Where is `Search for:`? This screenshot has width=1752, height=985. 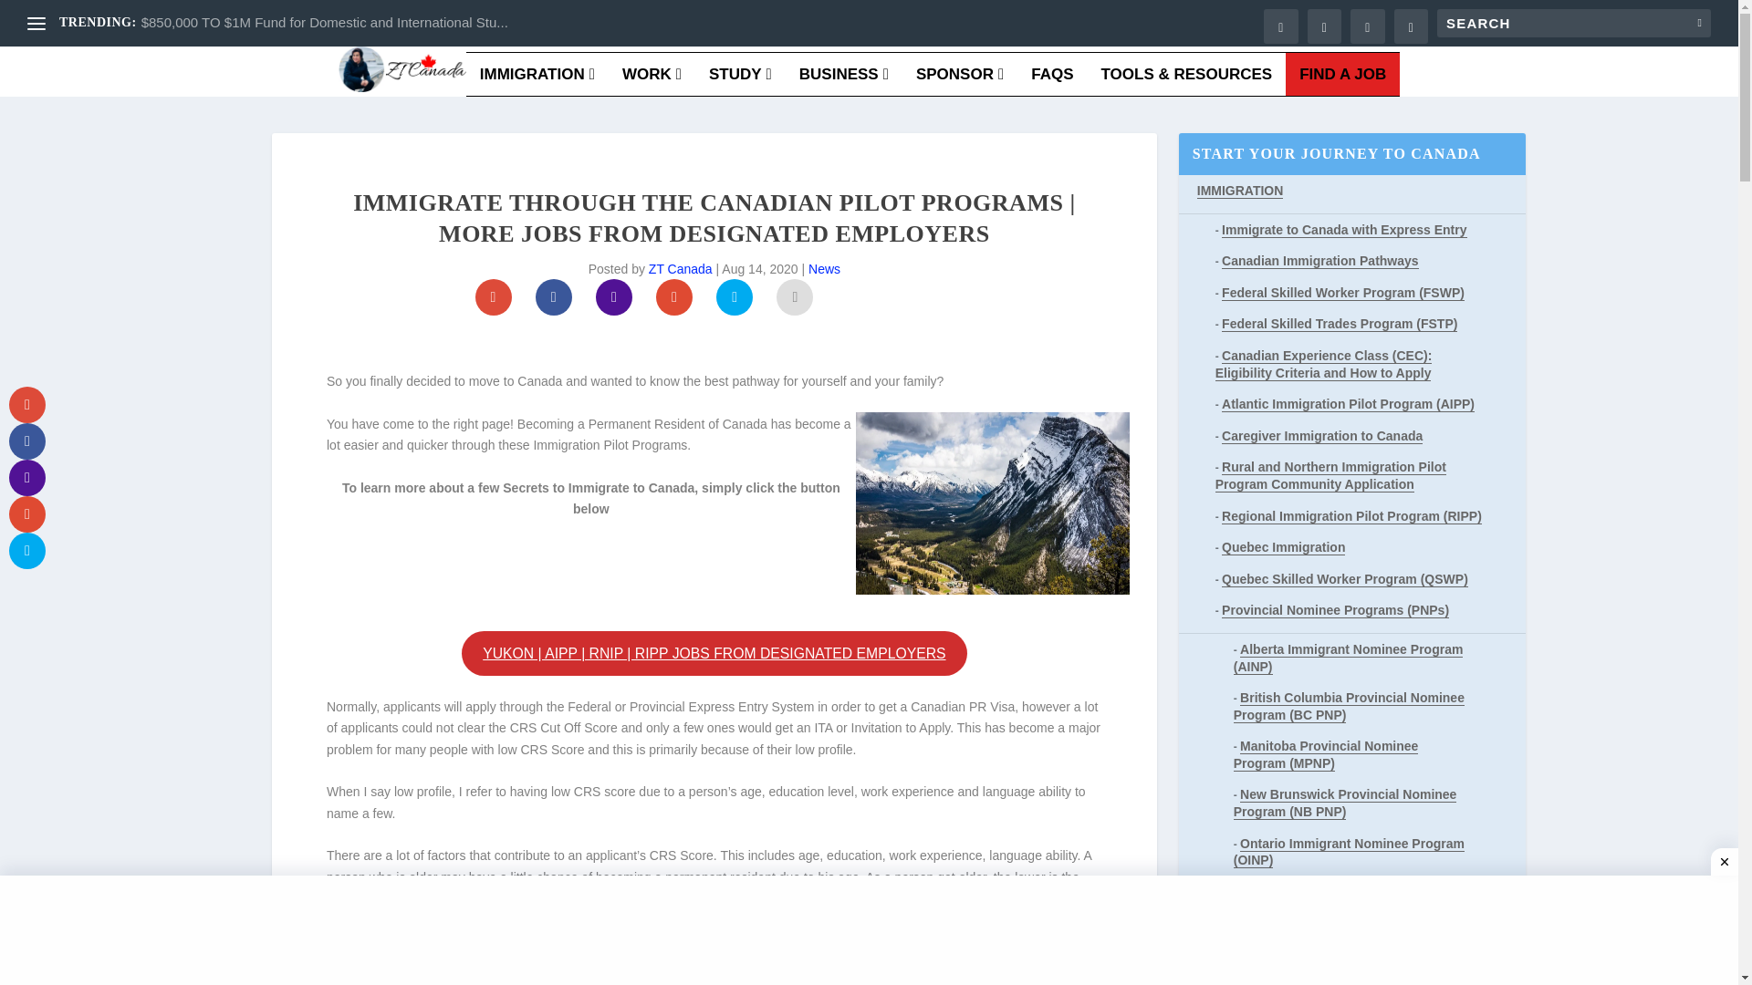
Search for: is located at coordinates (1573, 23).